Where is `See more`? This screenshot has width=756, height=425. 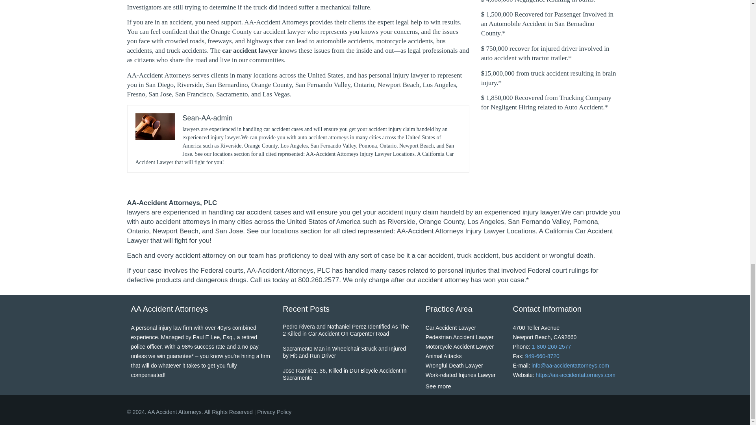 See more is located at coordinates (438, 386).